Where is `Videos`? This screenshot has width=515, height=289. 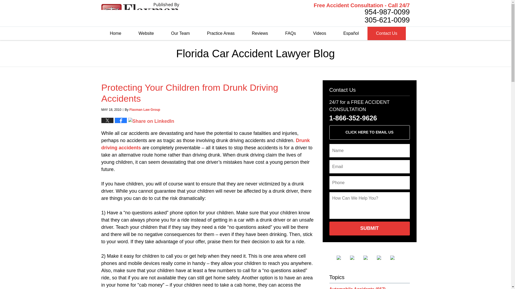 Videos is located at coordinates (319, 33).